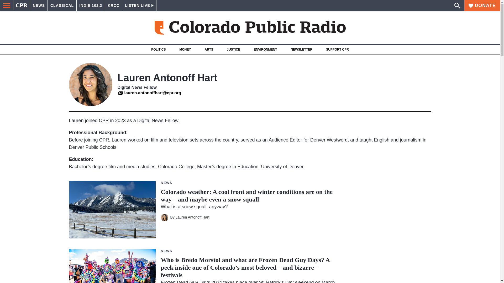 This screenshot has height=283, width=504. What do you see at coordinates (139, 6) in the screenshot?
I see `LISTEN LIVE` at bounding box center [139, 6].